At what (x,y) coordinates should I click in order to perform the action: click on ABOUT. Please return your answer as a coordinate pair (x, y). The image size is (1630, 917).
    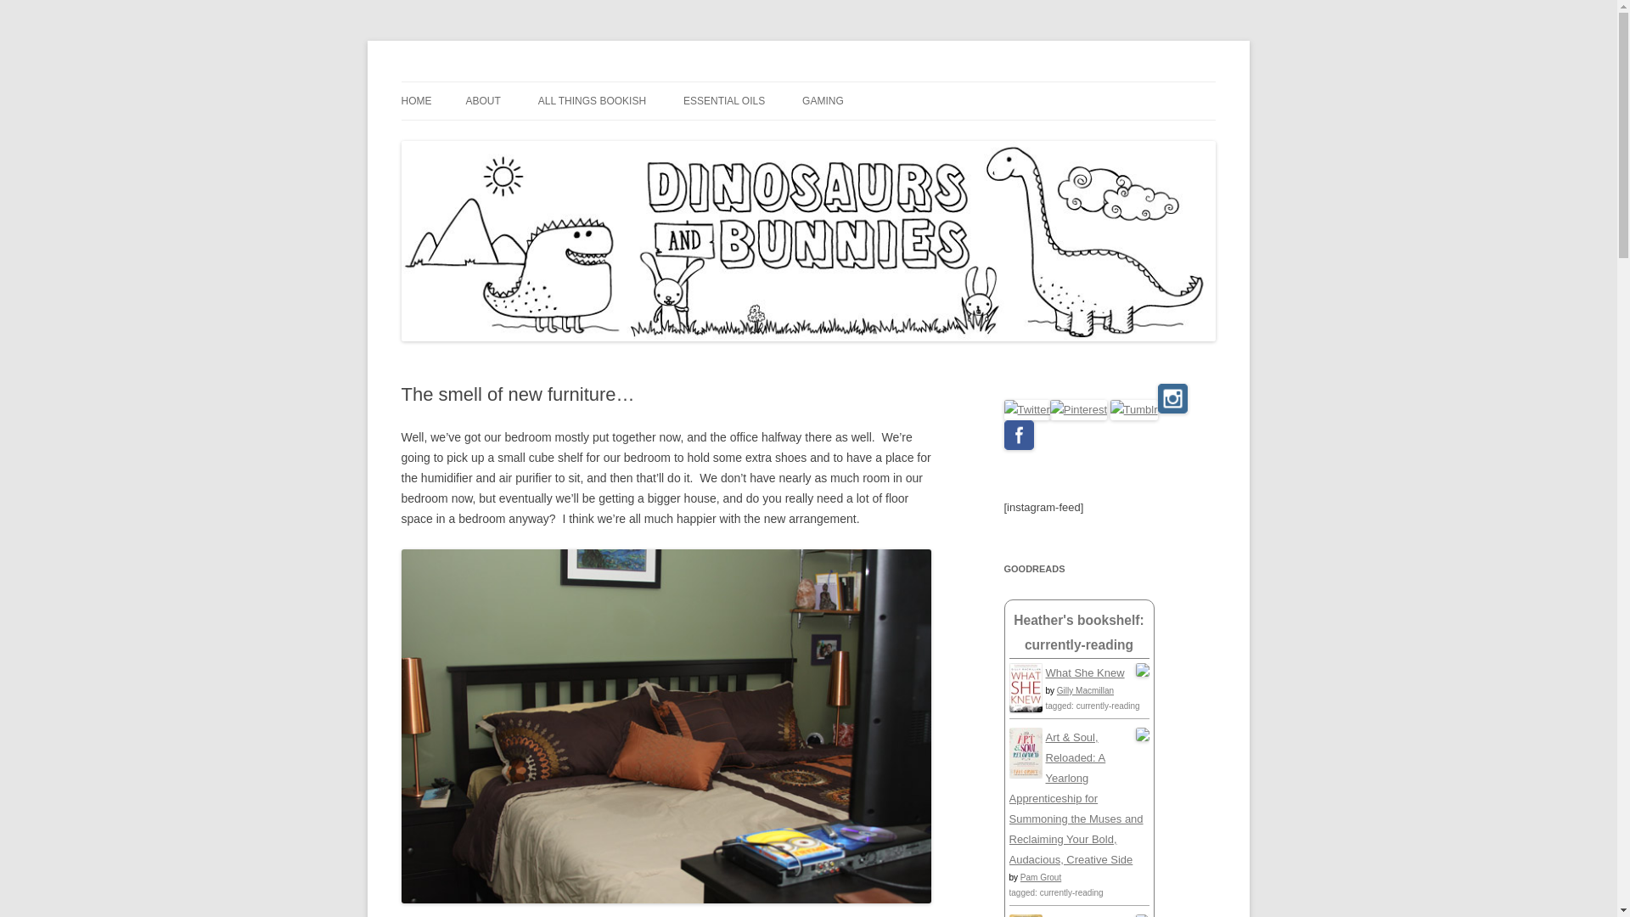
    Looking at the image, I should click on (482, 101).